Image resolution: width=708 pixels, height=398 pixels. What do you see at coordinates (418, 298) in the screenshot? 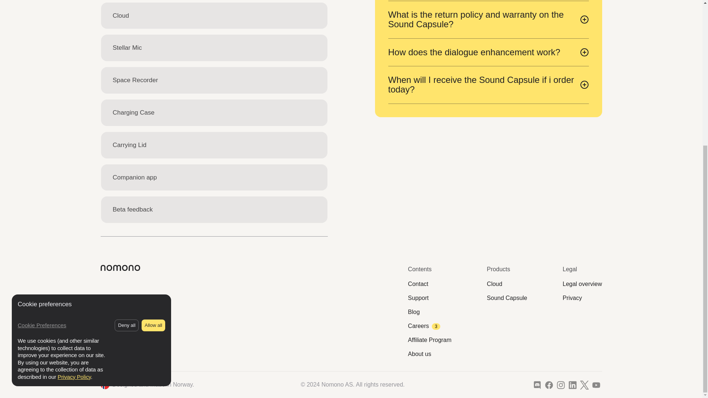
I see `Support` at bounding box center [418, 298].